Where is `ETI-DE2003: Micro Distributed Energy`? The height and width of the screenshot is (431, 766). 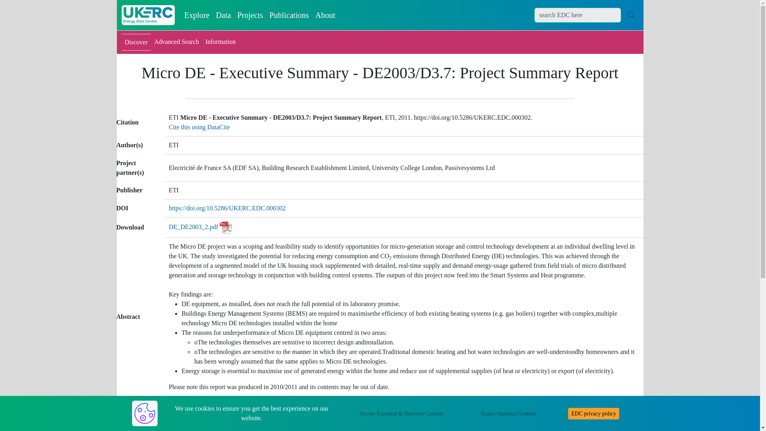
ETI-DE2003: Micro Distributed Energy is located at coordinates (219, 409).